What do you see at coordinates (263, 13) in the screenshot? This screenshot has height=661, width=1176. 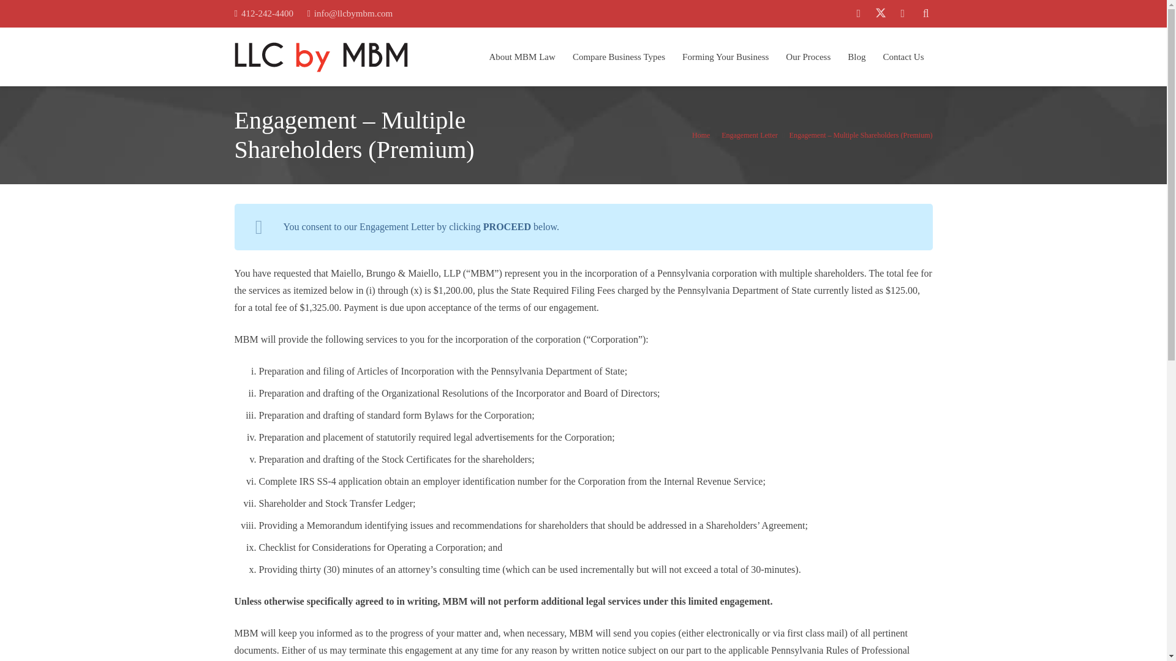 I see `412-242-4400` at bounding box center [263, 13].